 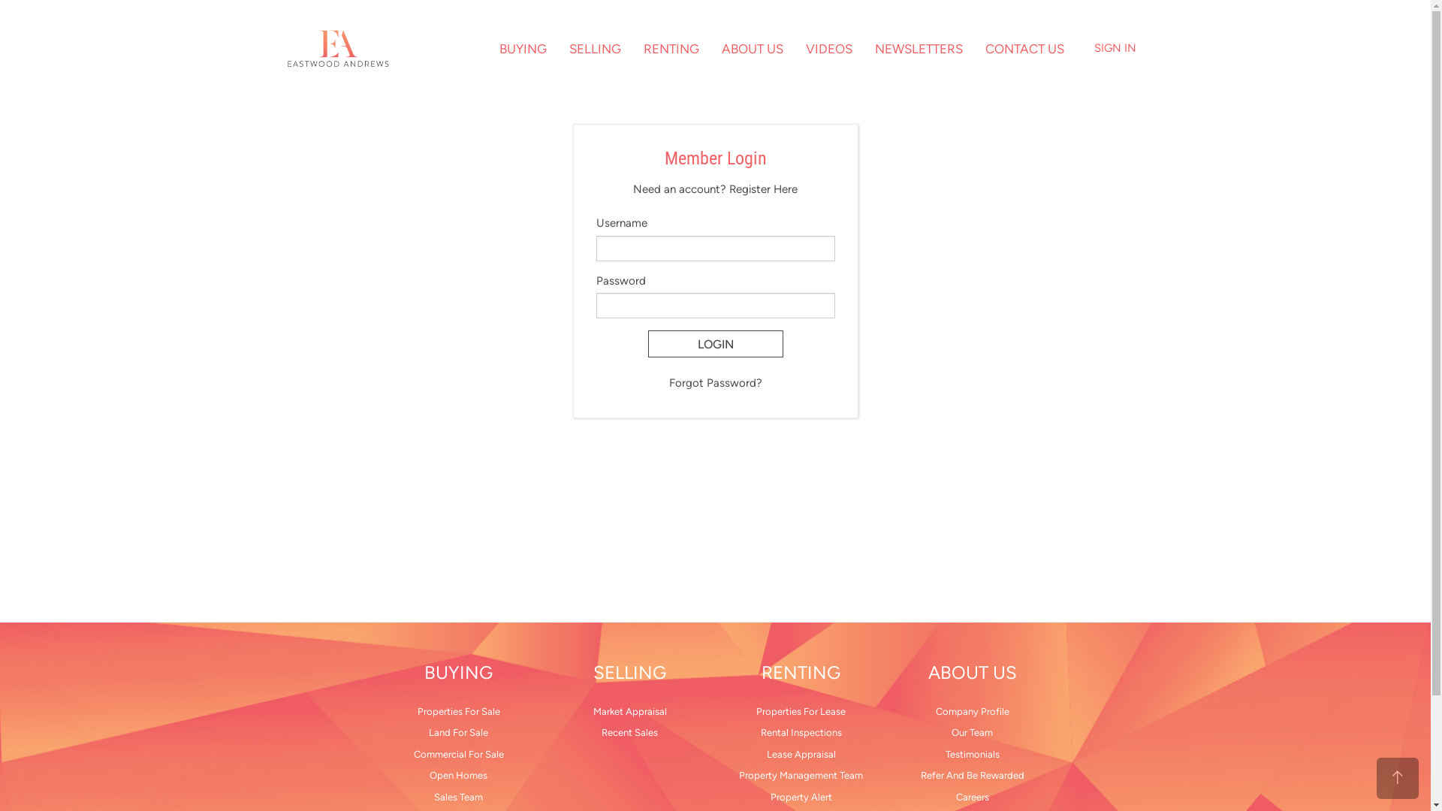 I want to click on BUYING, so click(x=523, y=49).